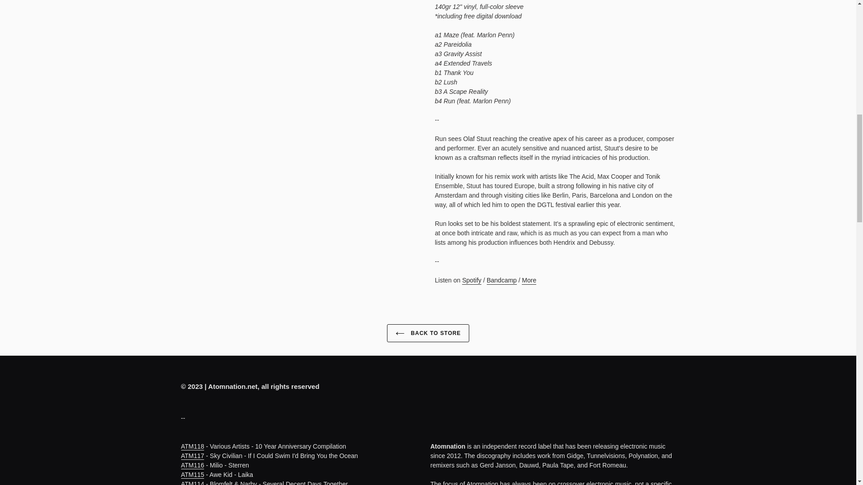  Describe the element at coordinates (192, 455) in the screenshot. I see `ATM117` at that location.